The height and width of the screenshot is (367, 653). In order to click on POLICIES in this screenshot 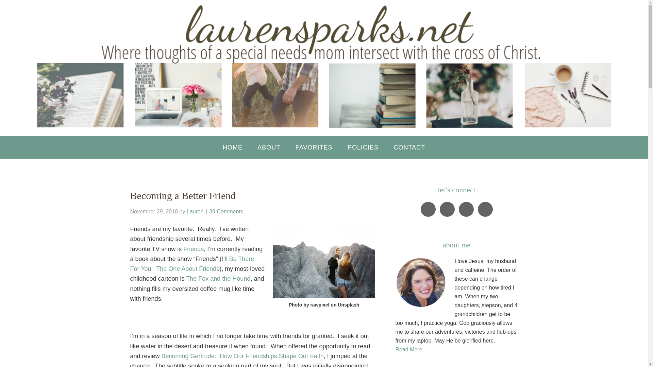, I will do `click(363, 147)`.